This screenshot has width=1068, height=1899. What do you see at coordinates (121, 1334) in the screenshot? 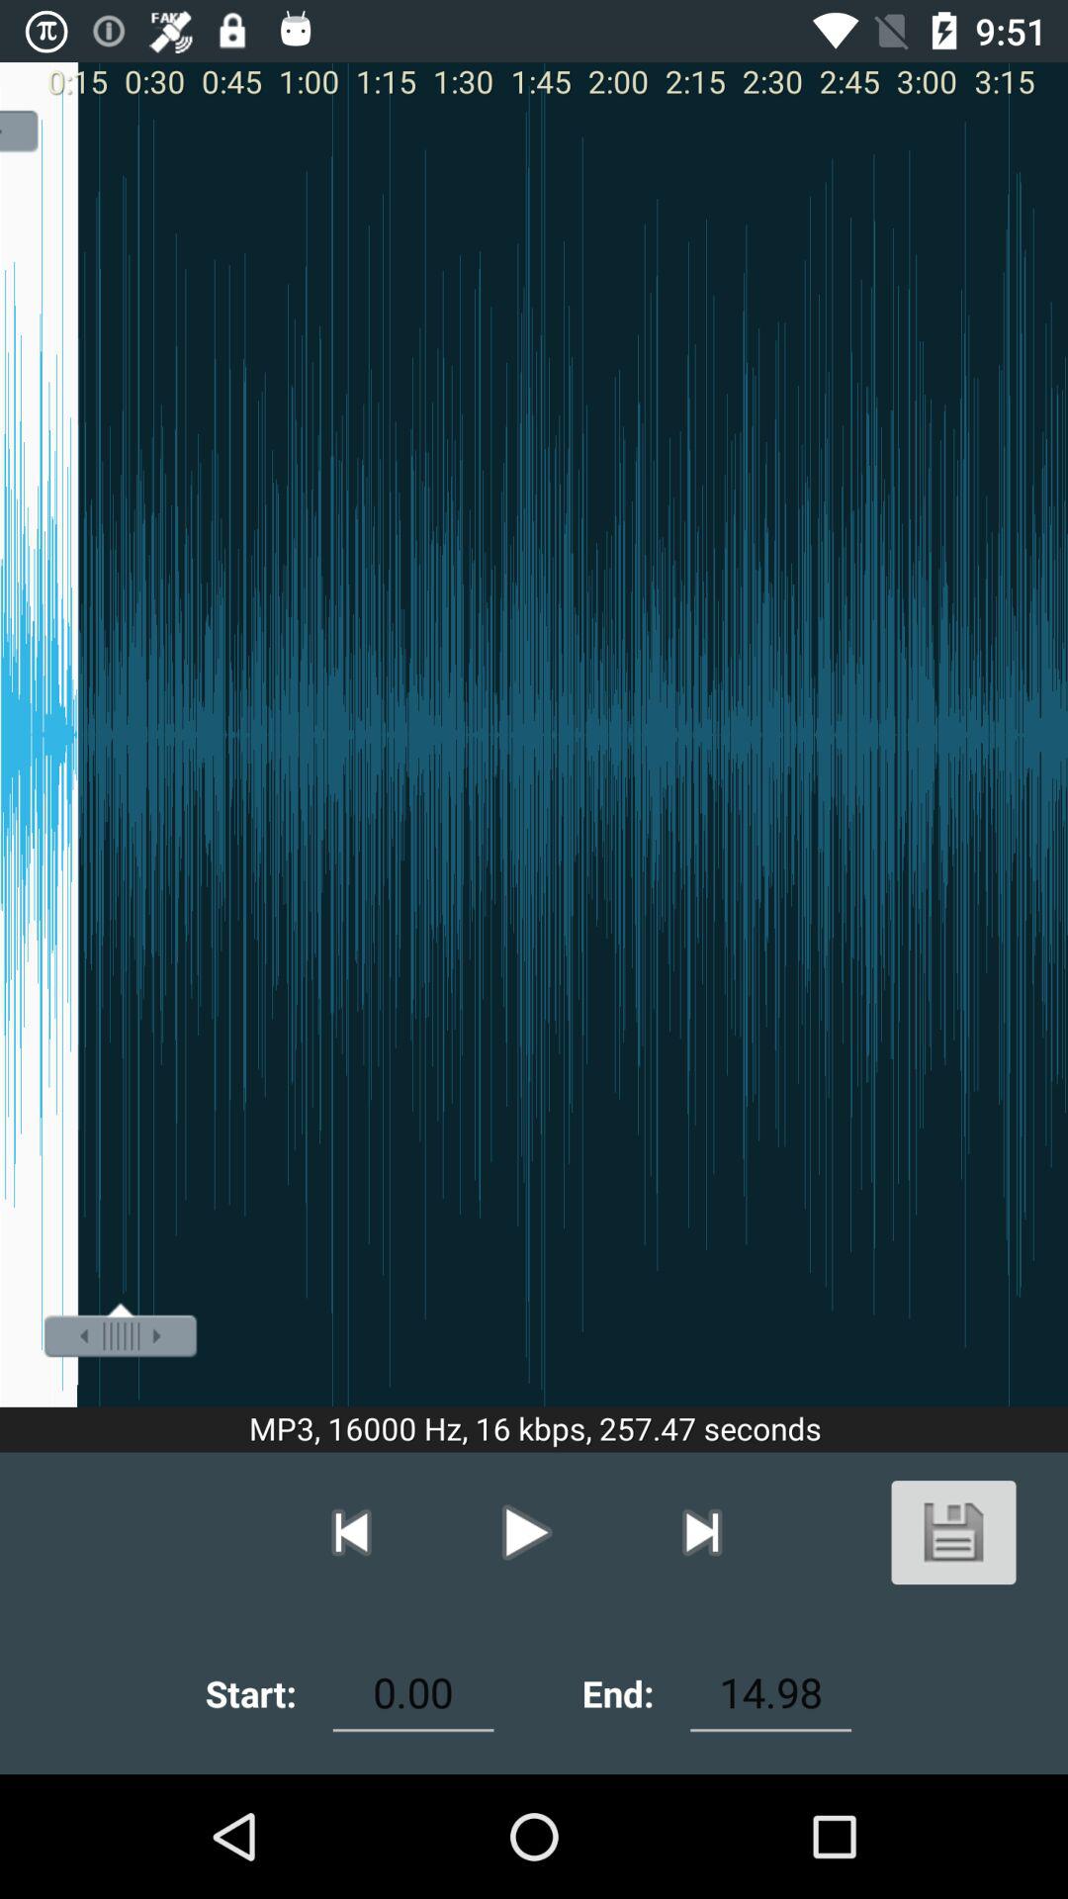
I see `click on the adjustment tool` at bounding box center [121, 1334].